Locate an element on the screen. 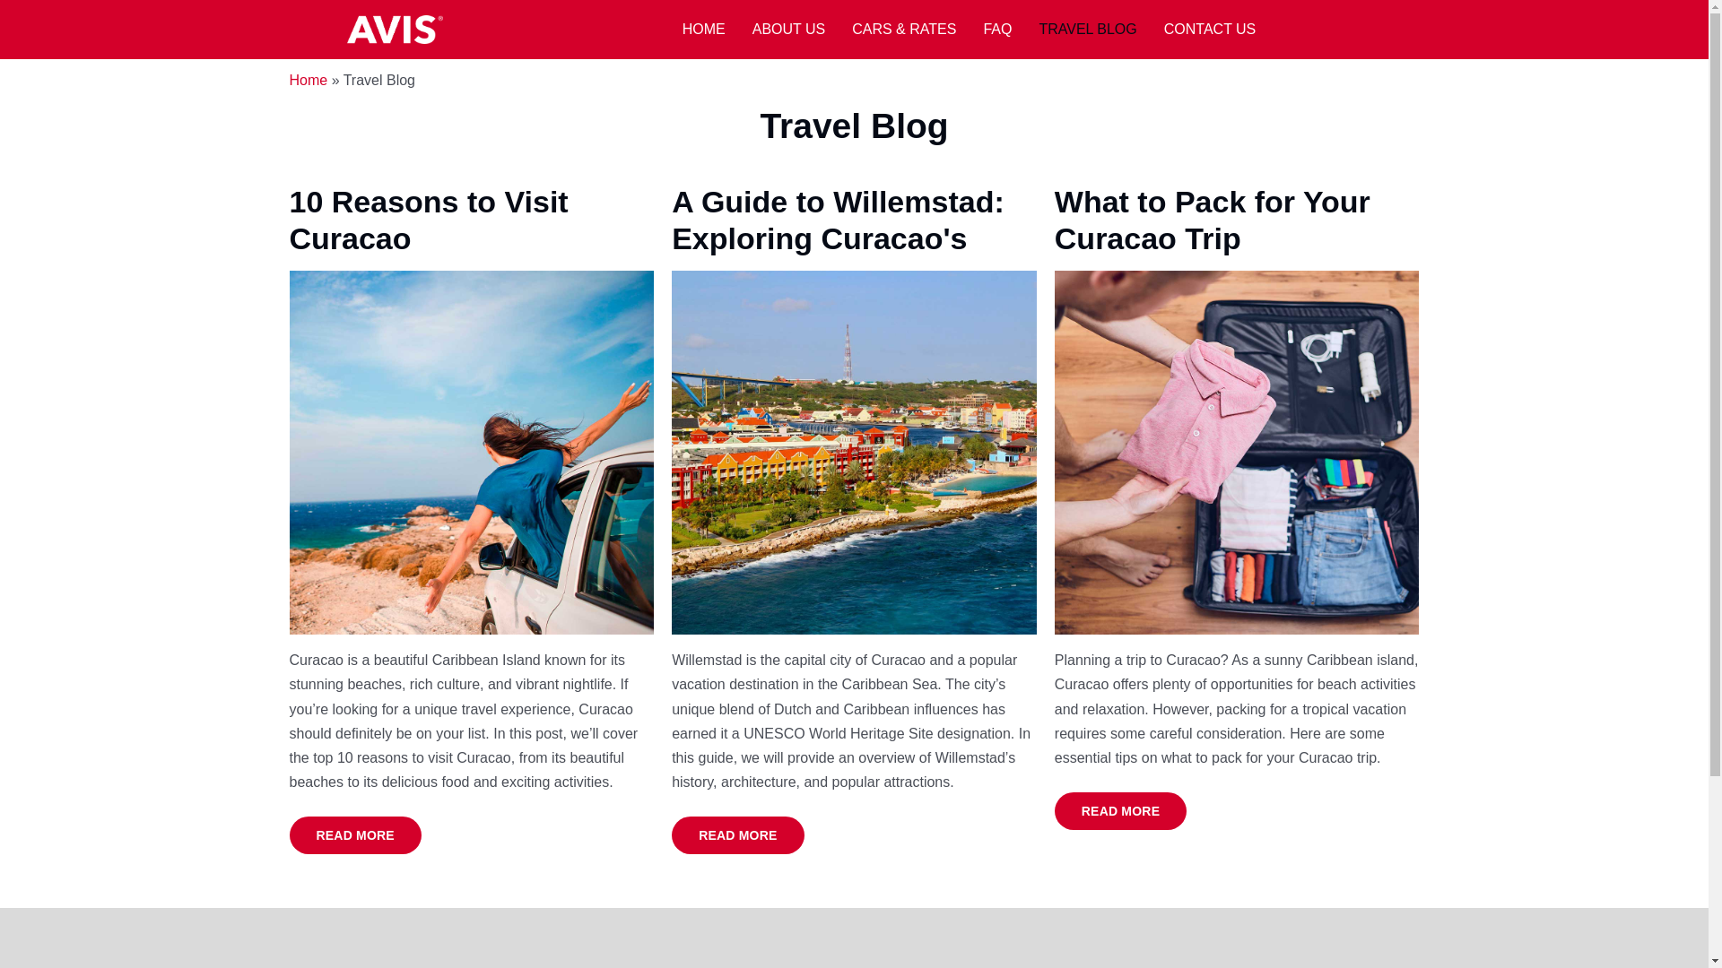  TRAVEL BLOG is located at coordinates (1087, 29).